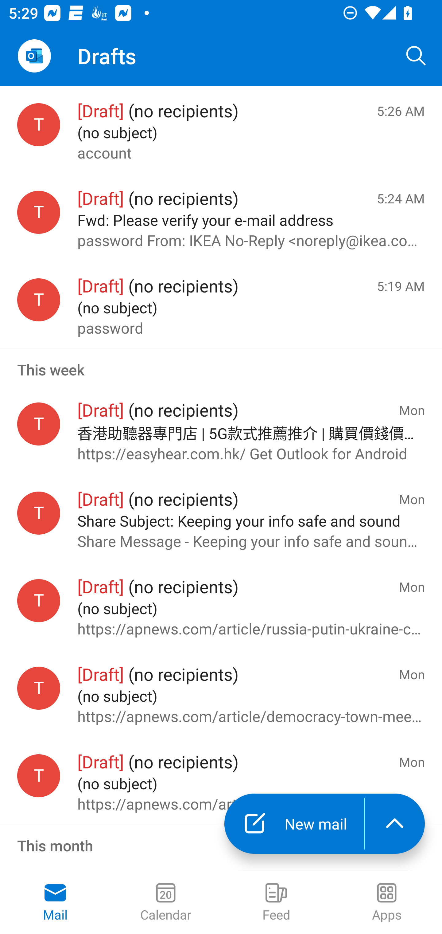 Image resolution: width=442 pixels, height=934 pixels. Describe the element at coordinates (387, 903) in the screenshot. I see `Apps` at that location.